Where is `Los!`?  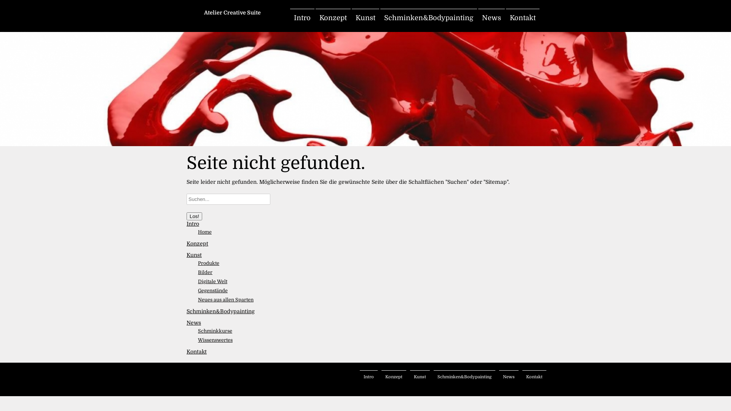
Los! is located at coordinates (194, 216).